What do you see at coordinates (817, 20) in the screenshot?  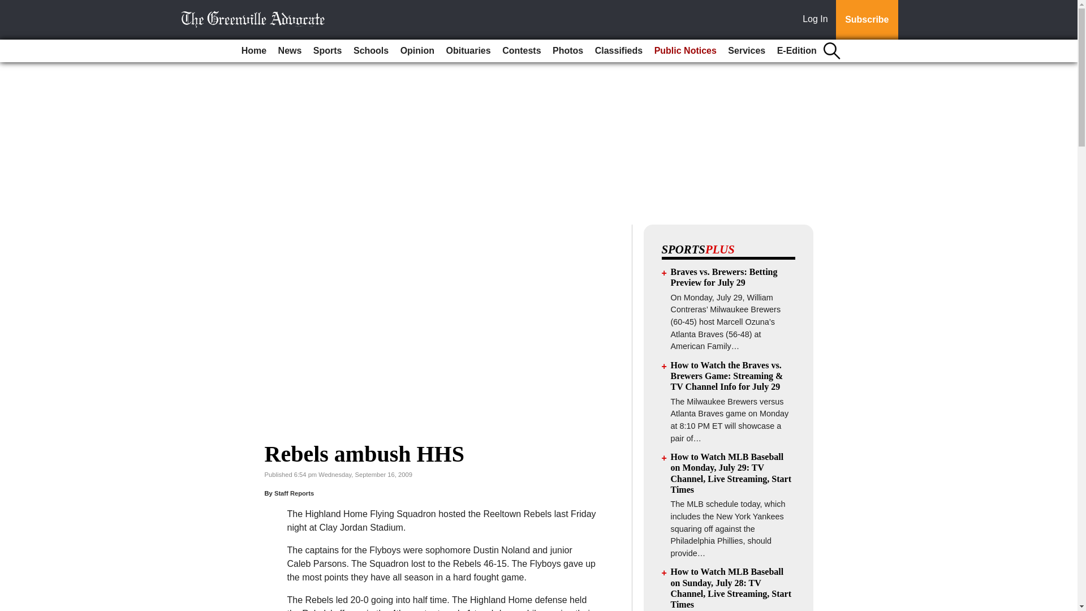 I see `Log In` at bounding box center [817, 20].